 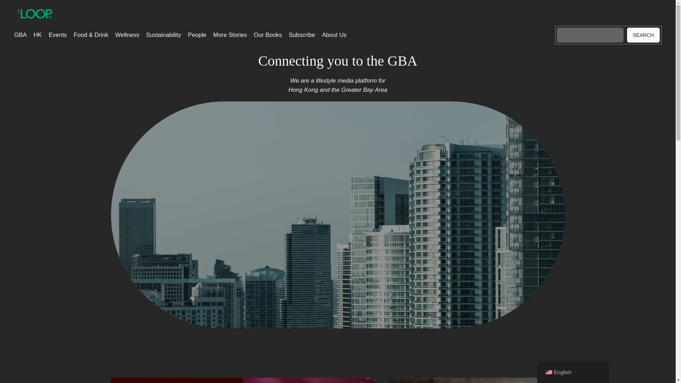 What do you see at coordinates (127, 35) in the screenshot?
I see `Wellness` at bounding box center [127, 35].